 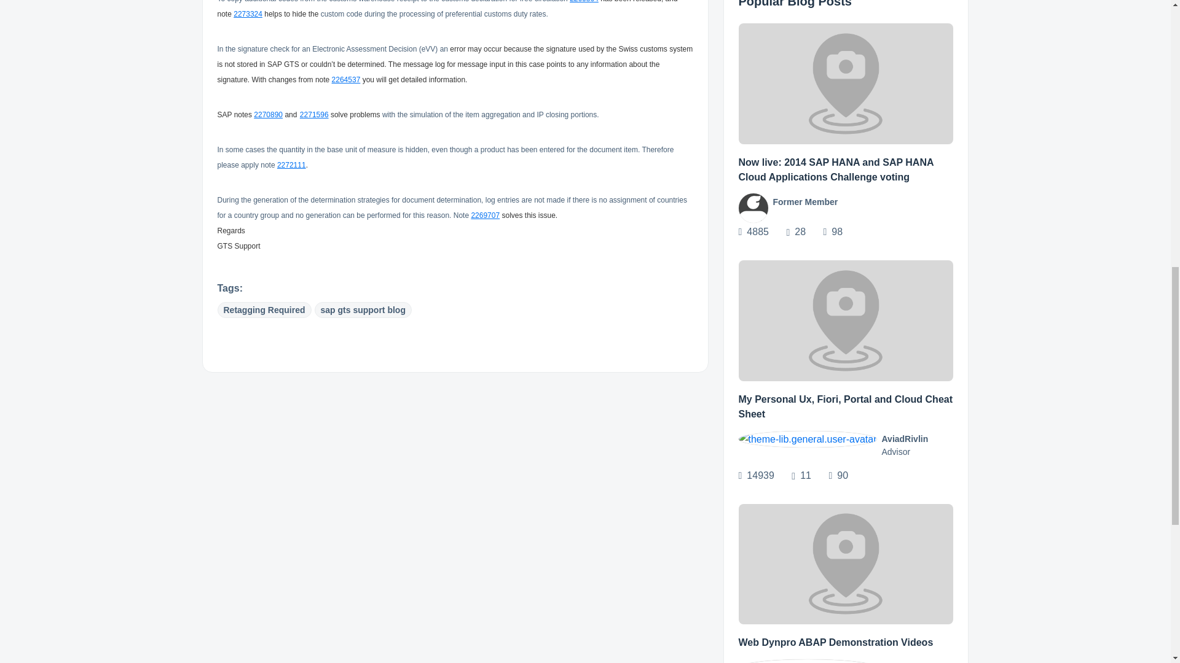 What do you see at coordinates (846, 83) in the screenshot?
I see `View article` at bounding box center [846, 83].